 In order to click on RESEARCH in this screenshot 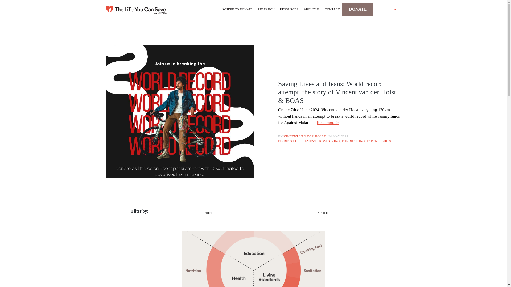, I will do `click(266, 9)`.